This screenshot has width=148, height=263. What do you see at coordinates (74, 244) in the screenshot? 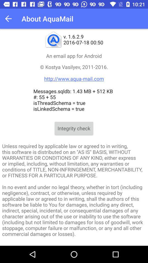
I see `tap the item below unless required by` at bounding box center [74, 244].